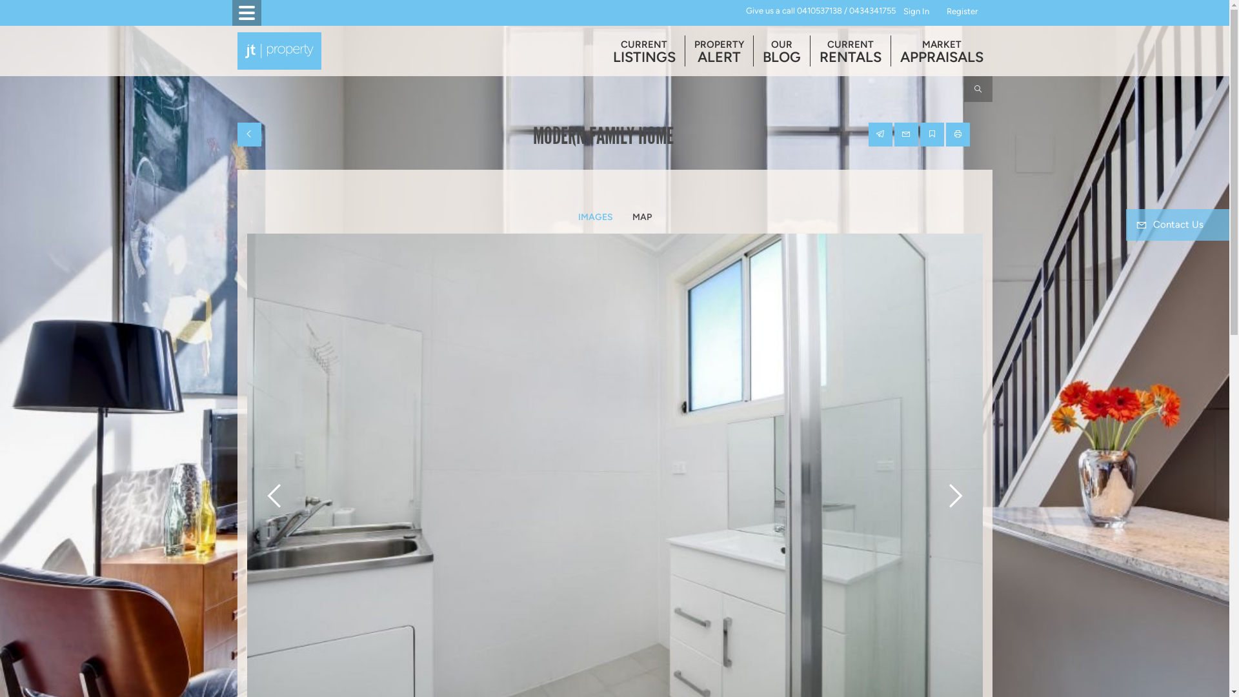 The image size is (1239, 697). What do you see at coordinates (955, 12) in the screenshot?
I see `Login` at bounding box center [955, 12].